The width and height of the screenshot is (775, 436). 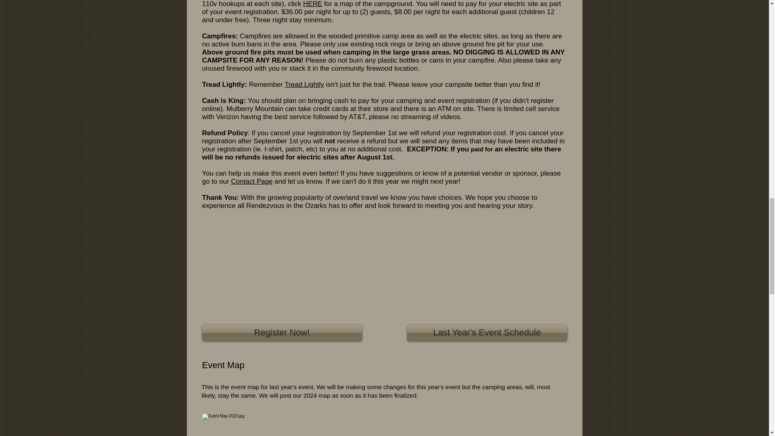 I want to click on Last Year's Event Schedule, so click(x=487, y=333).